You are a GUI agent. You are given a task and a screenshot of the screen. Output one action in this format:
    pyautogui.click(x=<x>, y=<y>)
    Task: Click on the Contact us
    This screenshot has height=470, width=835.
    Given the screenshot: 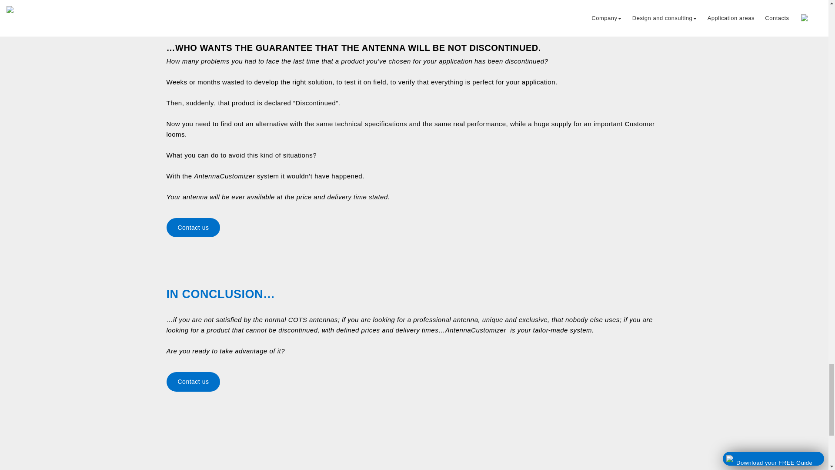 What is the action you would take?
    pyautogui.click(x=414, y=227)
    